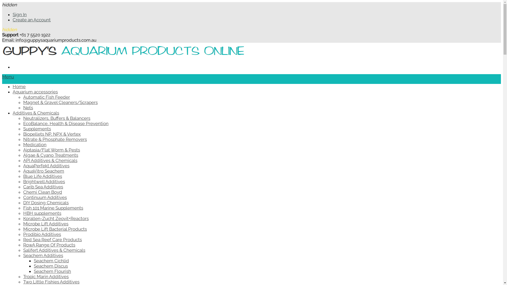  What do you see at coordinates (28, 108) in the screenshot?
I see `Nets` at bounding box center [28, 108].